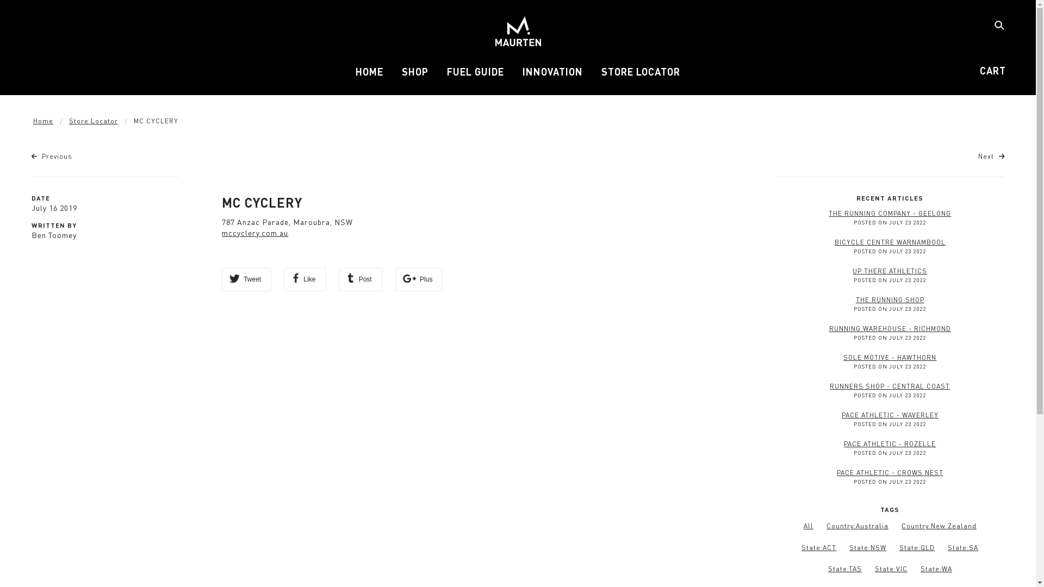 Image resolution: width=1044 pixels, height=587 pixels. I want to click on BICYCLE CENTRE WARNAMBOOL, so click(890, 242).